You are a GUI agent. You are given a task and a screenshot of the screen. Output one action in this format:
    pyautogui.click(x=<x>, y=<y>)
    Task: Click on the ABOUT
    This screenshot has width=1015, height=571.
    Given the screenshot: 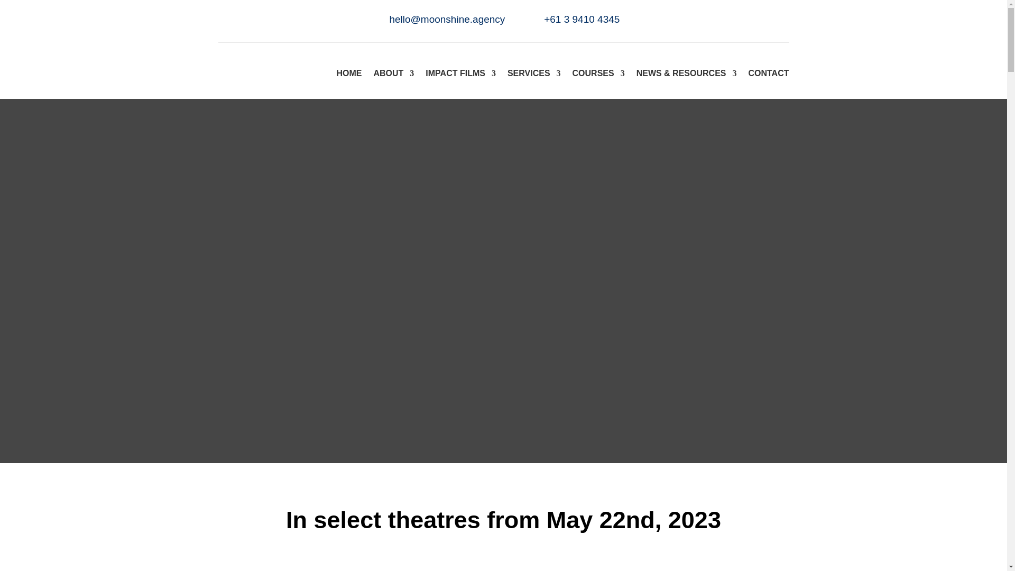 What is the action you would take?
    pyautogui.click(x=393, y=73)
    